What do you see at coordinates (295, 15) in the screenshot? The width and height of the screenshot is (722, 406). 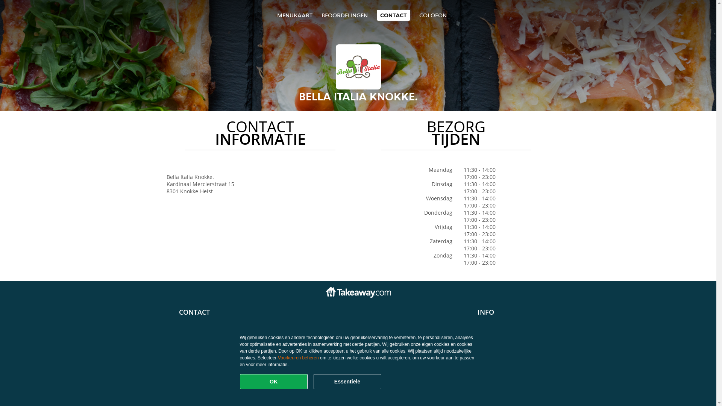 I see `MENUKAART` at bounding box center [295, 15].